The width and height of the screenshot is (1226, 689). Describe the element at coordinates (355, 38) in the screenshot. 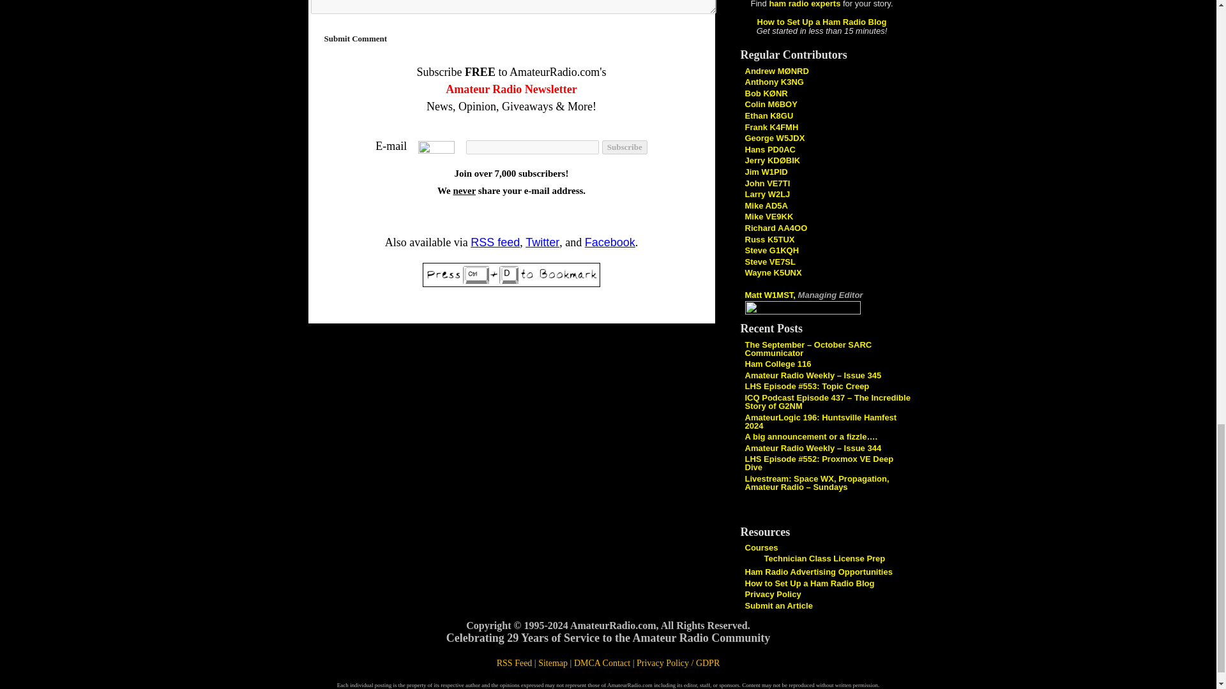

I see `Submit Comment` at that location.